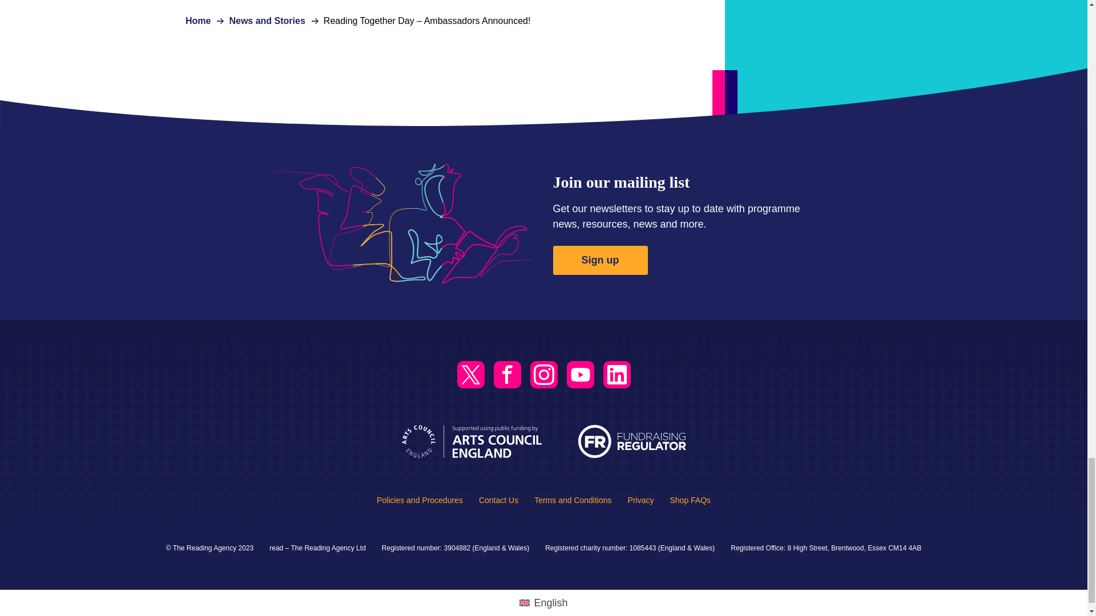 The width and height of the screenshot is (1096, 616). Describe the element at coordinates (499, 500) in the screenshot. I see `Contact Us` at that location.